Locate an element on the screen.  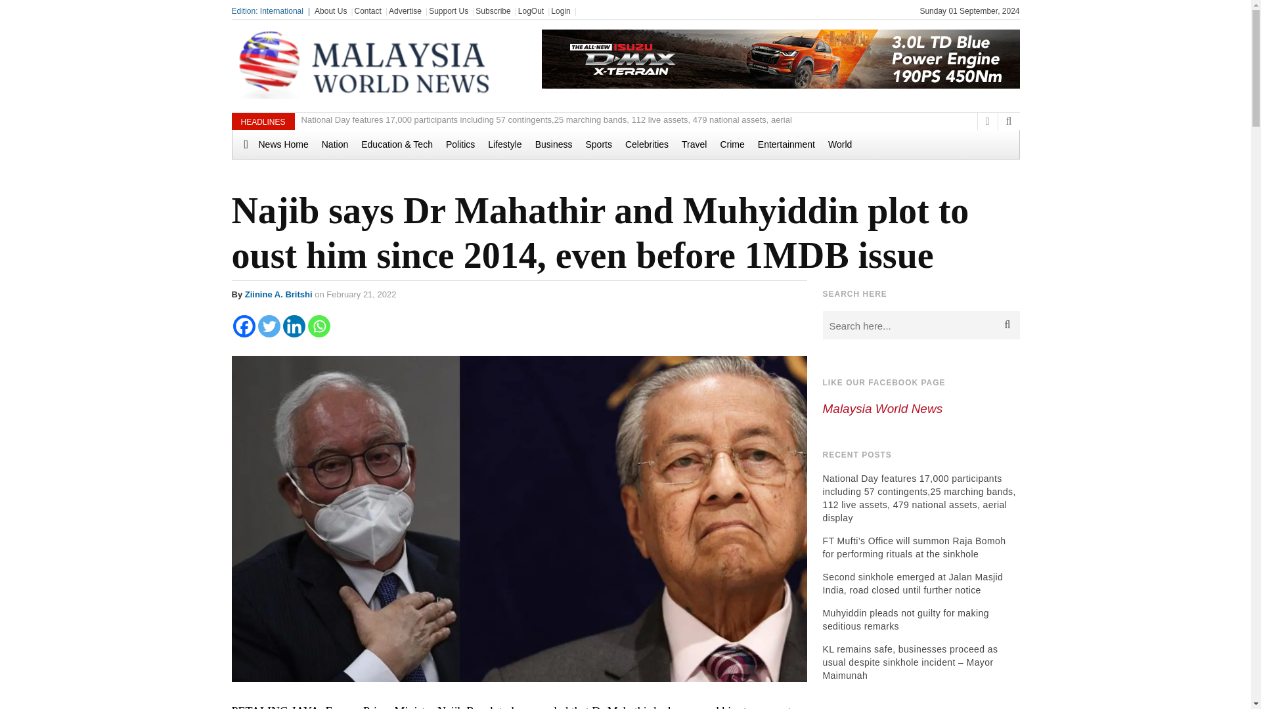
Subscribe is located at coordinates (493, 11).